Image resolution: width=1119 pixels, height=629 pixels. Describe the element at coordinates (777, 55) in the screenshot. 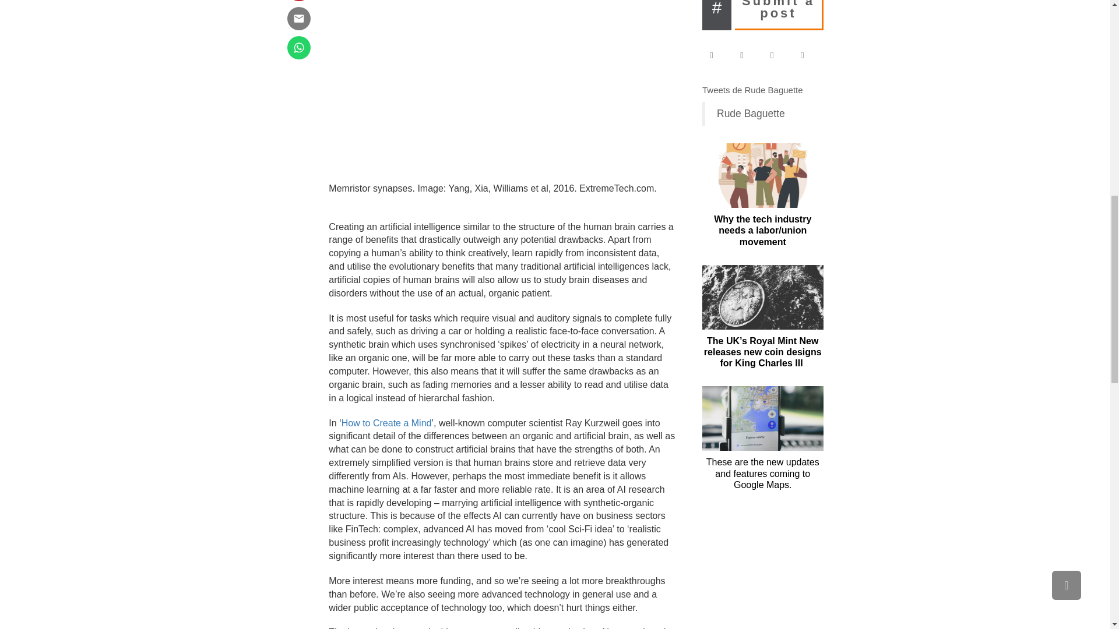

I see `LinkedIn` at that location.